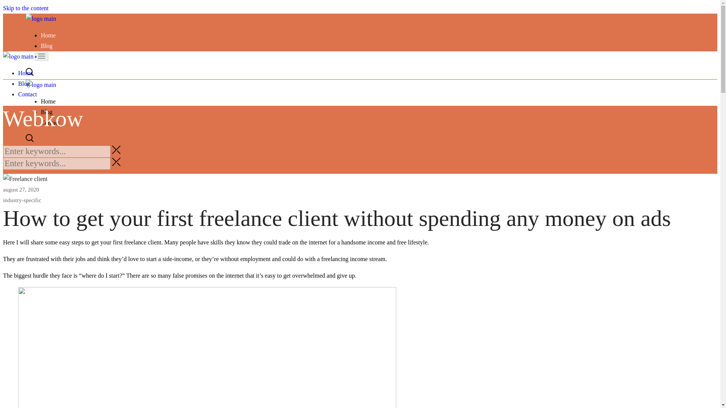 This screenshot has height=408, width=726. I want to click on Blog, so click(46, 46).